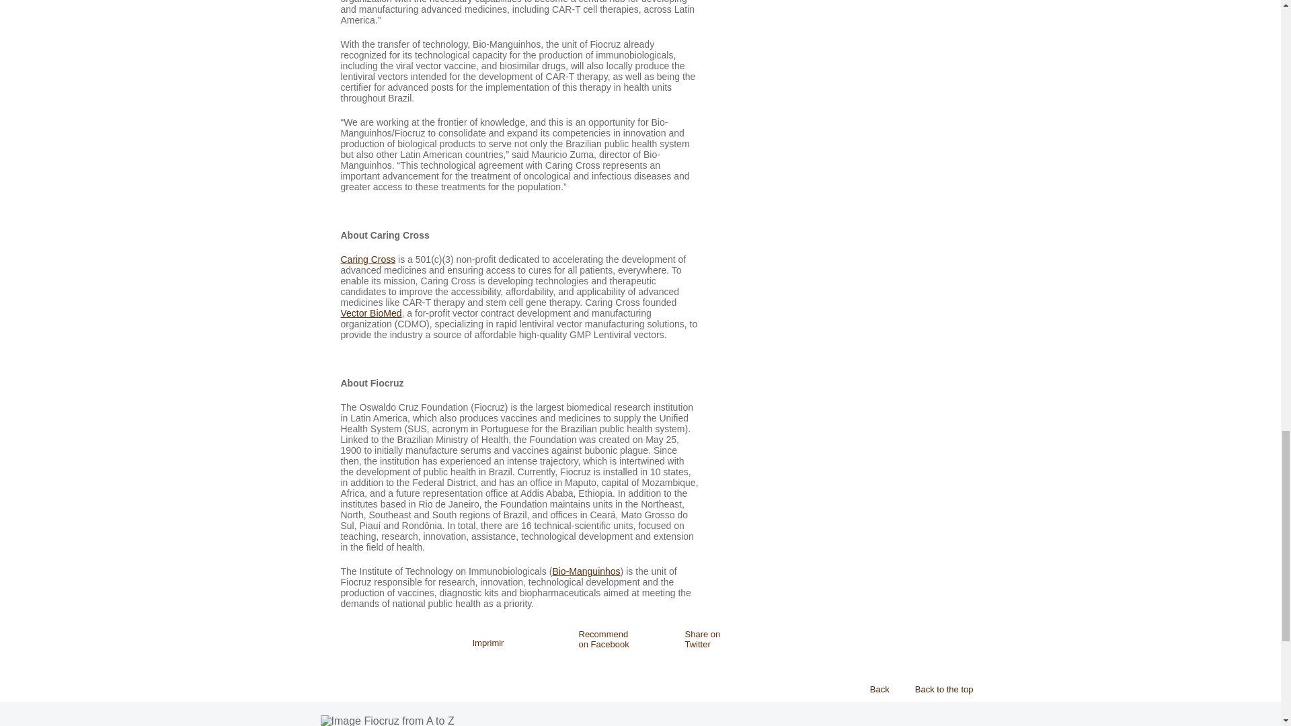 The height and width of the screenshot is (726, 1291). I want to click on Display a printer-friendly version of this page., so click(488, 643).